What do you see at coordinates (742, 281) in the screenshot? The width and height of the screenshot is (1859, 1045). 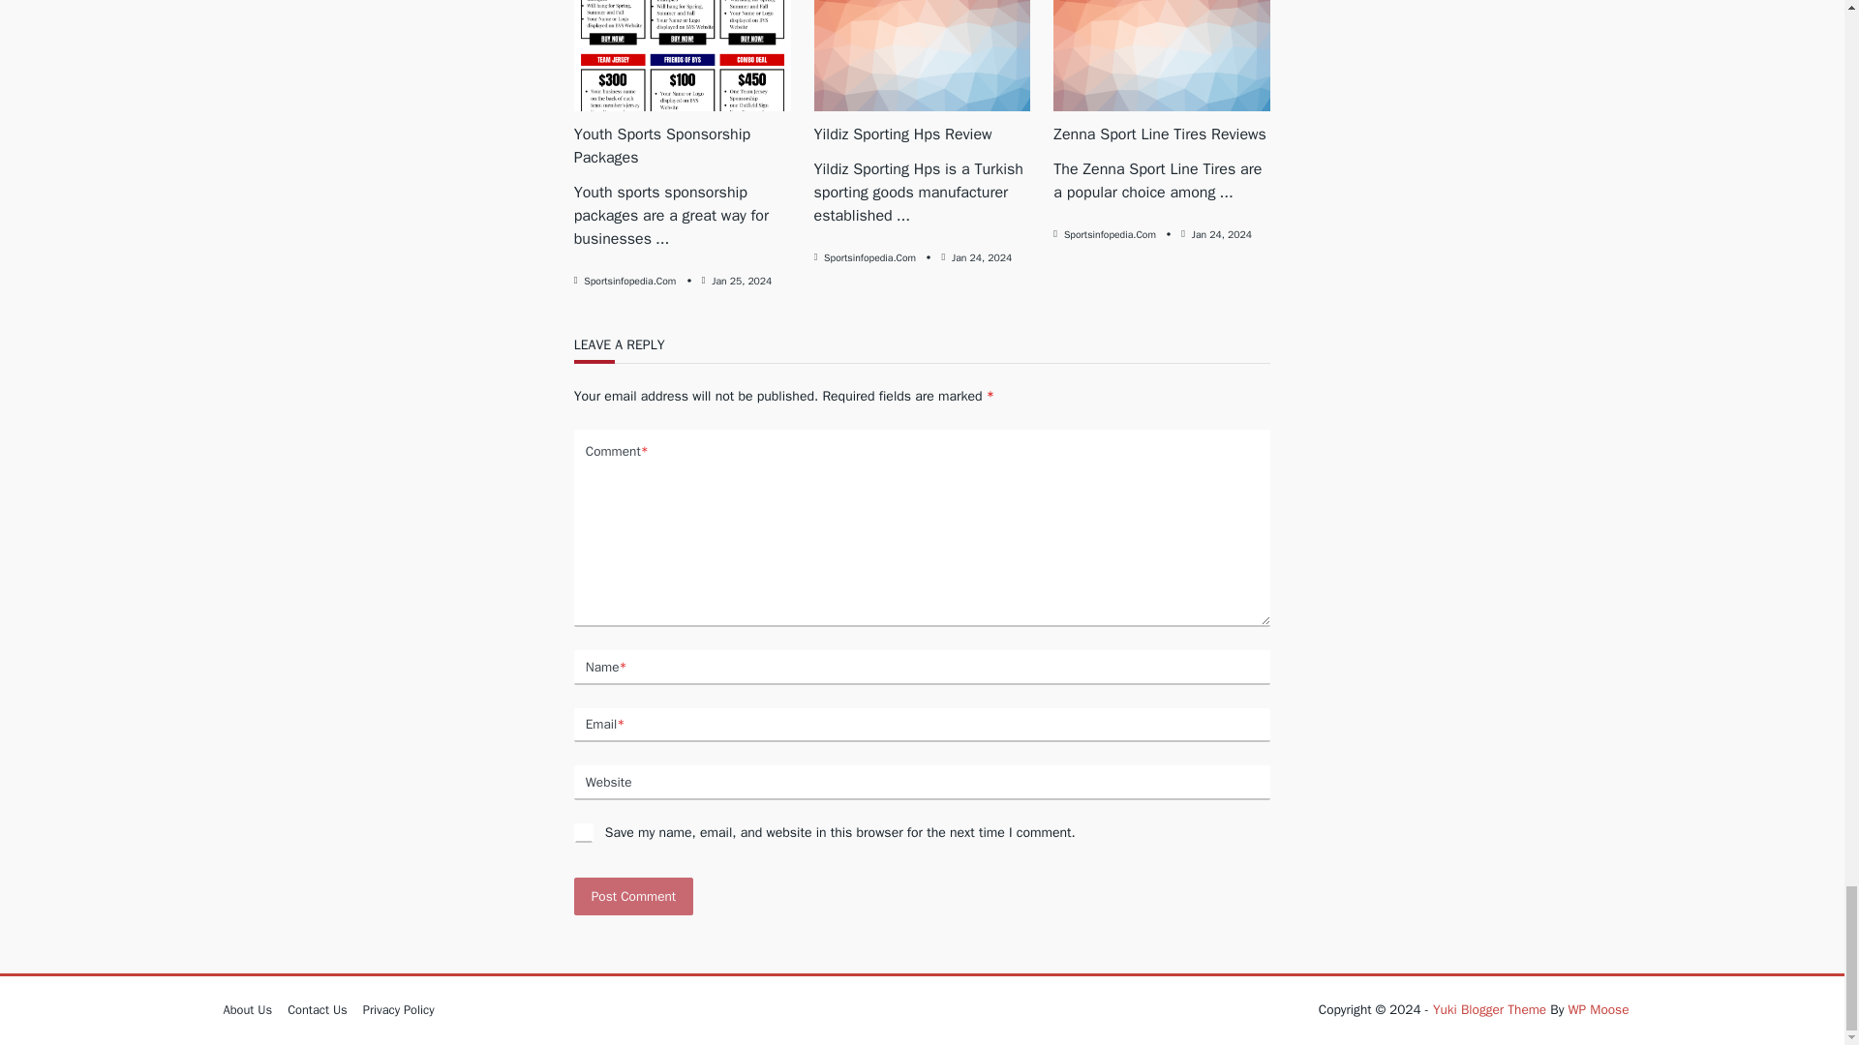 I see `Jan 25, 2024` at bounding box center [742, 281].